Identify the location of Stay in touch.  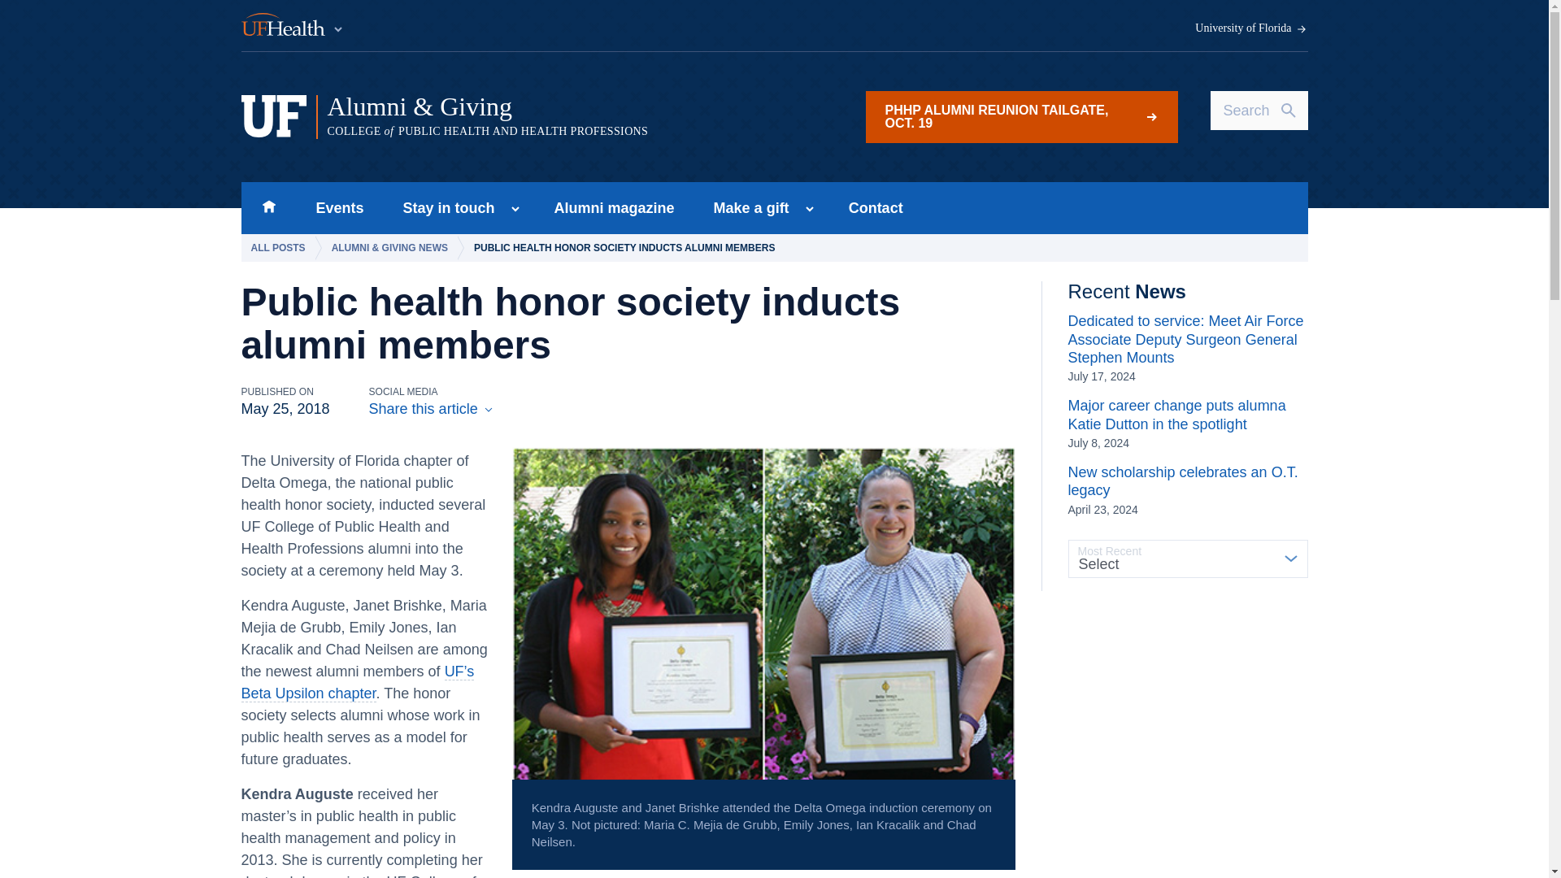
(444, 208).